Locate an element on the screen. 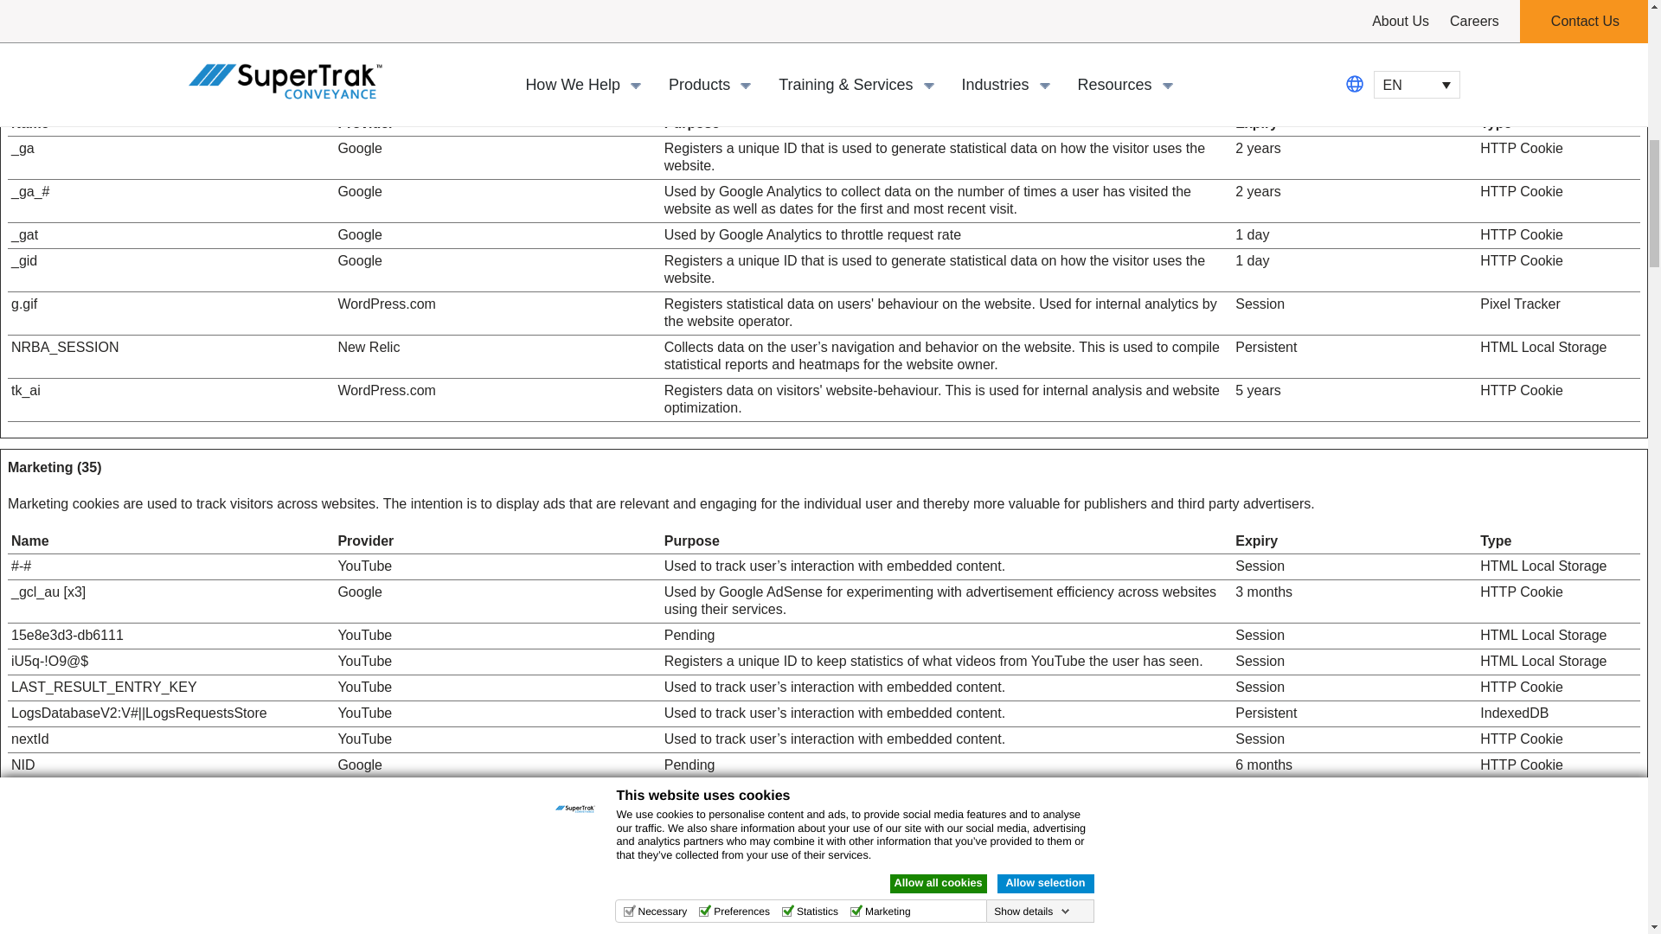 The image size is (1661, 934). Google is located at coordinates (359, 234).